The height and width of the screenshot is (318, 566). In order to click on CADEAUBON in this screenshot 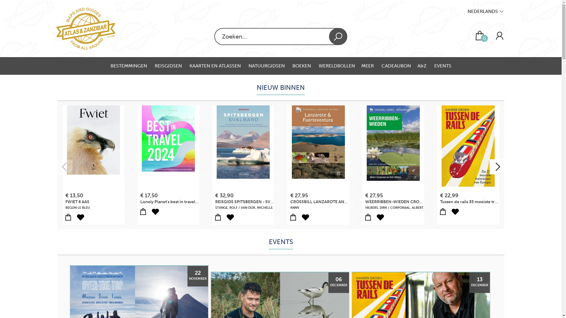, I will do `click(396, 66)`.